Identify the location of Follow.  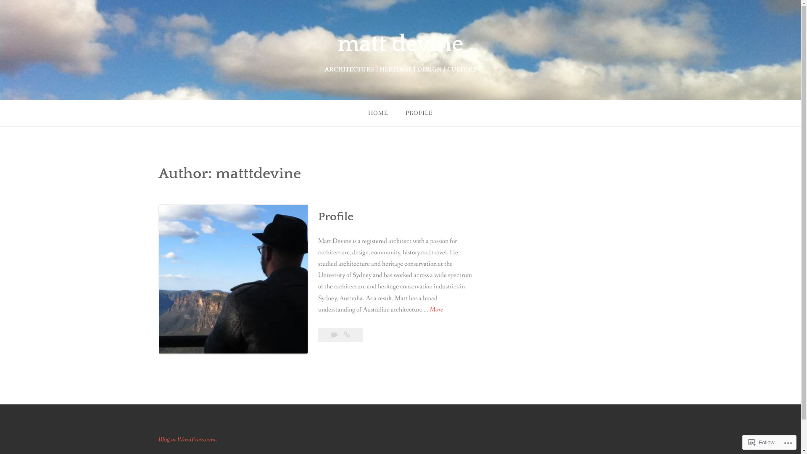
(762, 442).